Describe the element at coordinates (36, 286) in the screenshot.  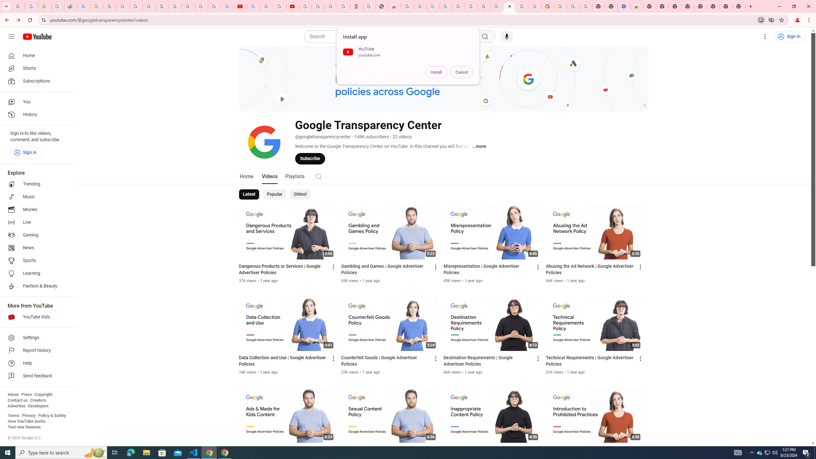
I see `Fashion & Beauty` at that location.